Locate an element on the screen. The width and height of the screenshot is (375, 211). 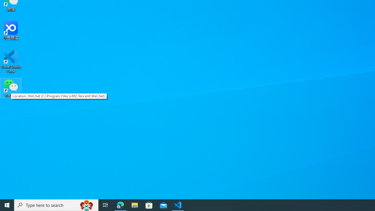
Microsoft Edge - 1 running window is located at coordinates (120, 205).